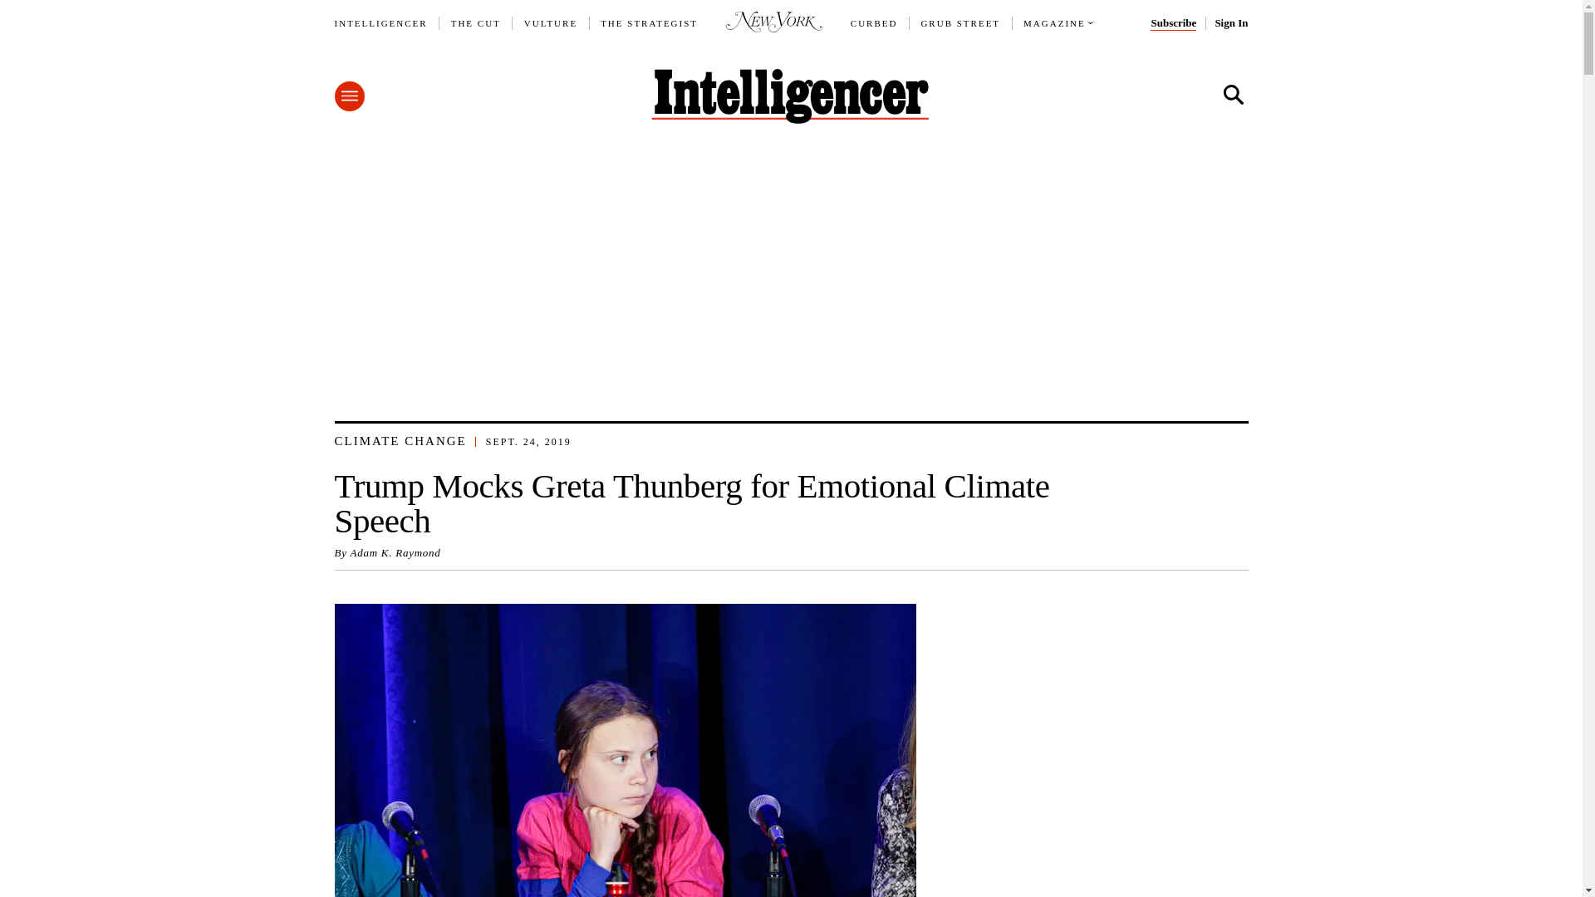  What do you see at coordinates (1232, 95) in the screenshot?
I see `Search` at bounding box center [1232, 95].